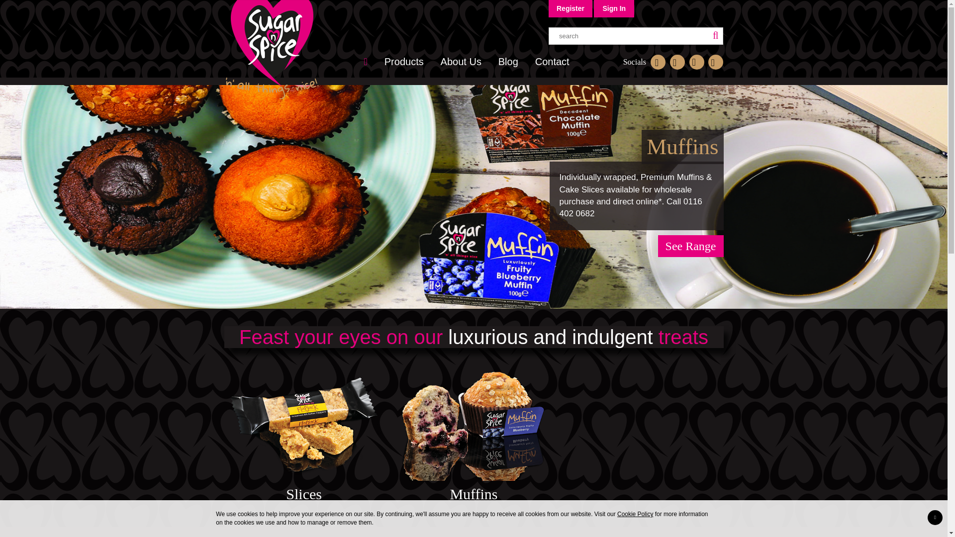  Describe the element at coordinates (571, 8) in the screenshot. I see `Register` at that location.